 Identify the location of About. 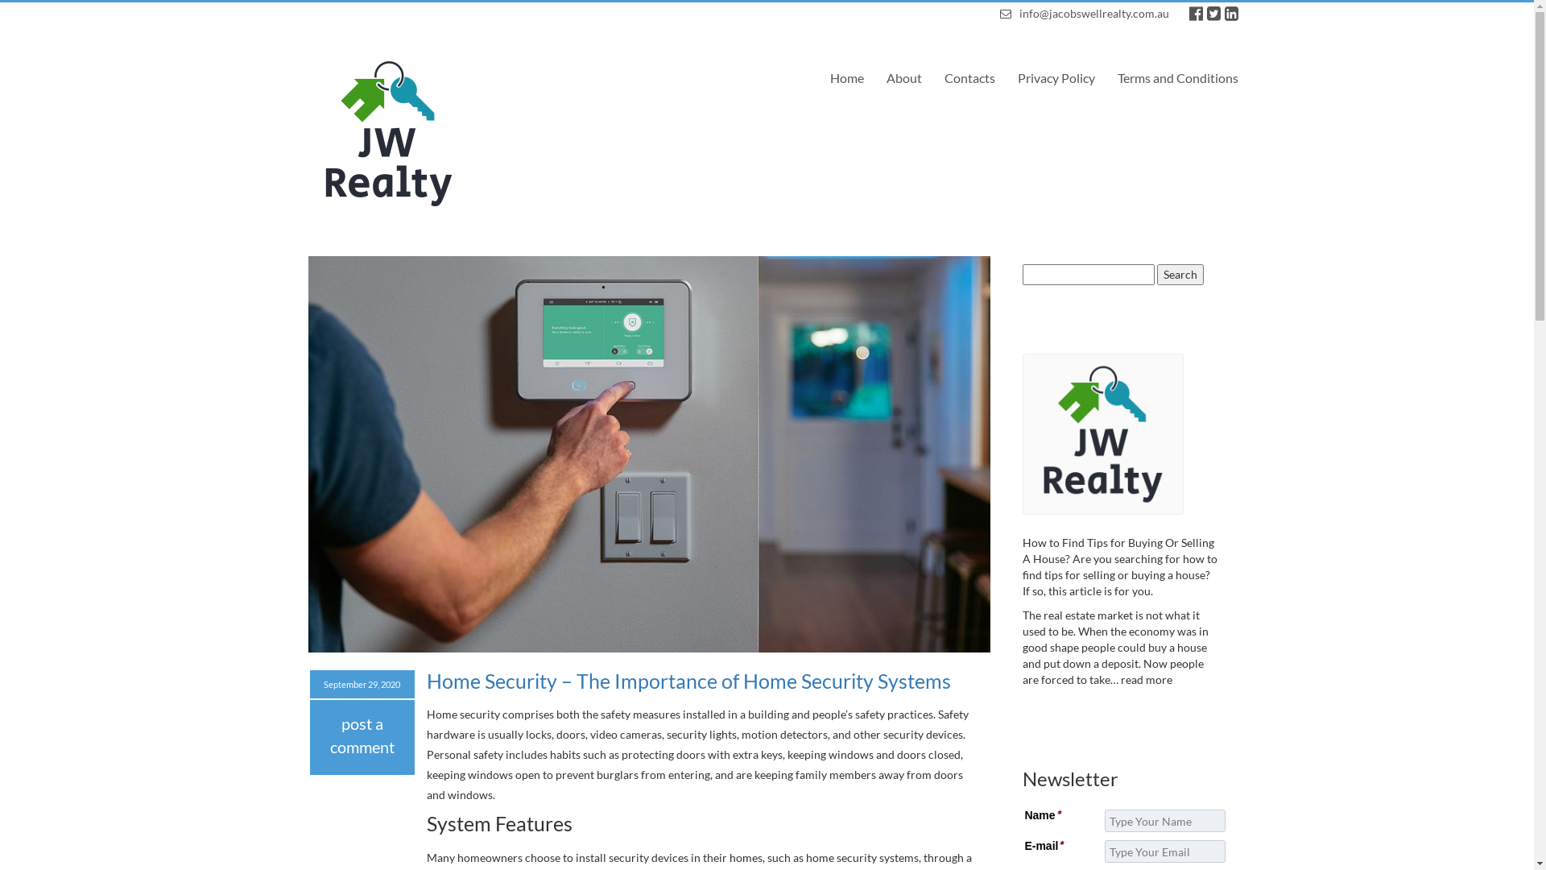
(894, 77).